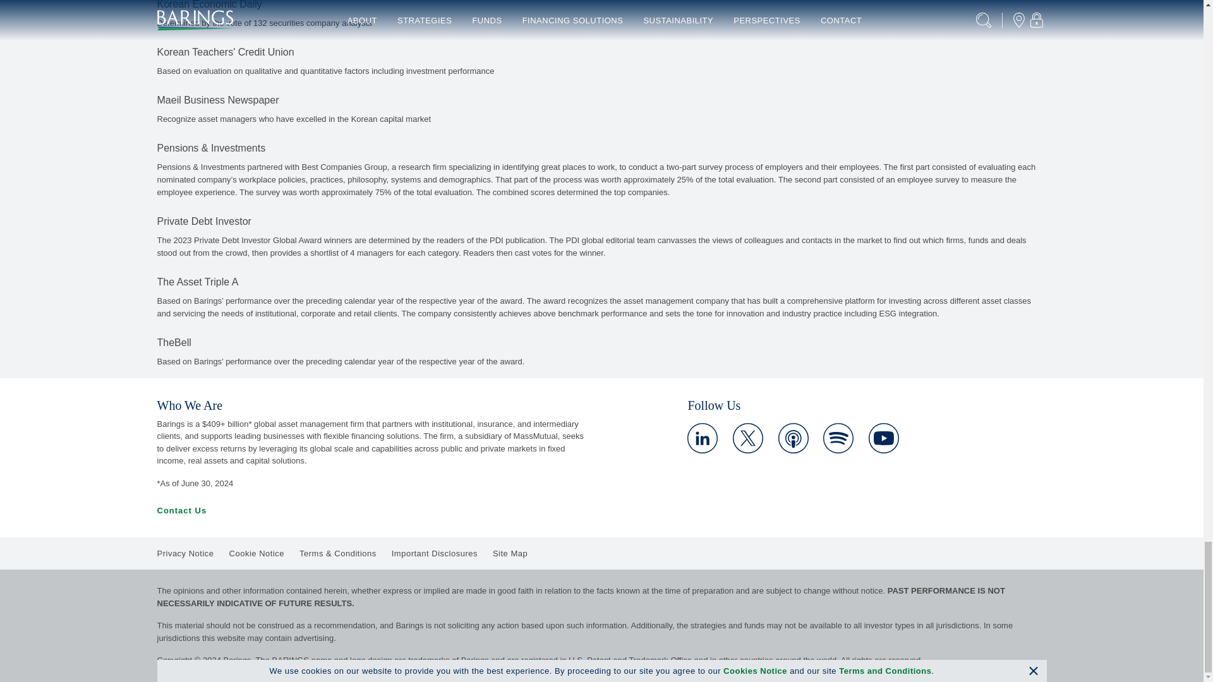  I want to click on Privacy Notice, so click(184, 553).